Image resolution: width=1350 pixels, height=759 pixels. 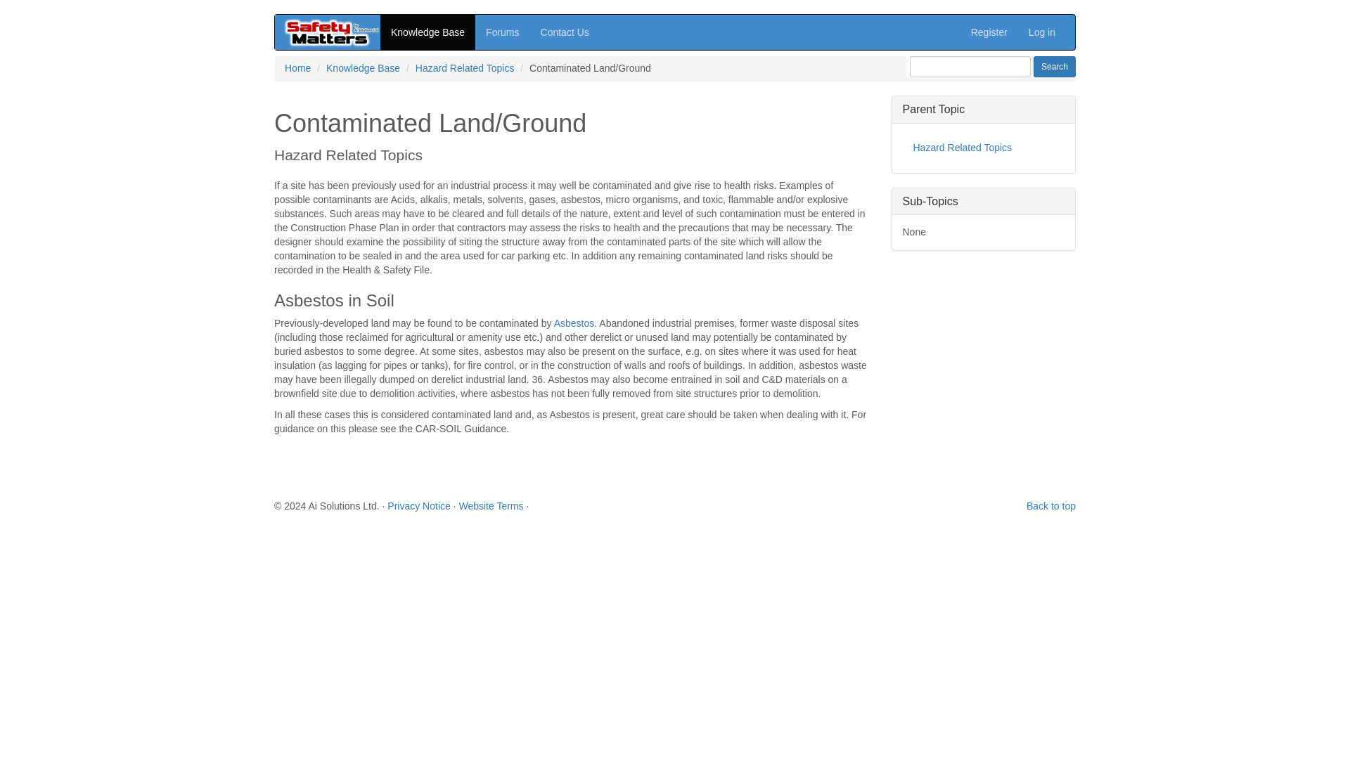 What do you see at coordinates (574, 323) in the screenshot?
I see `Asbestos` at bounding box center [574, 323].